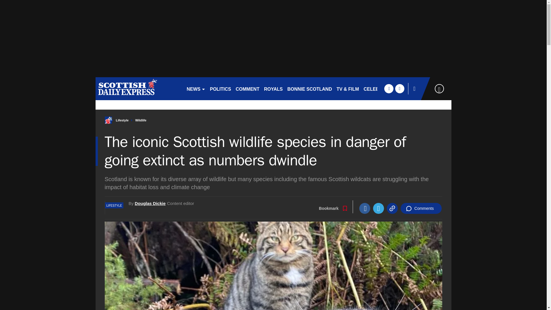  What do you see at coordinates (309, 88) in the screenshot?
I see `BONNIE SCOTLAND` at bounding box center [309, 88].